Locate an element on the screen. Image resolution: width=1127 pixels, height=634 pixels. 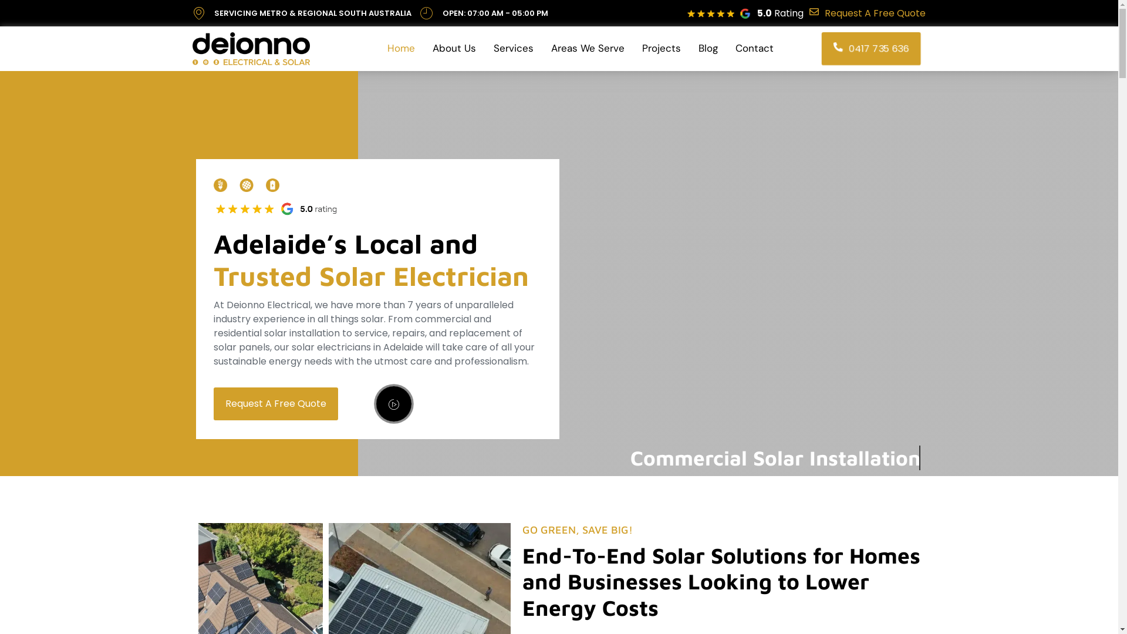
Request A Free Quote is located at coordinates (868, 14).